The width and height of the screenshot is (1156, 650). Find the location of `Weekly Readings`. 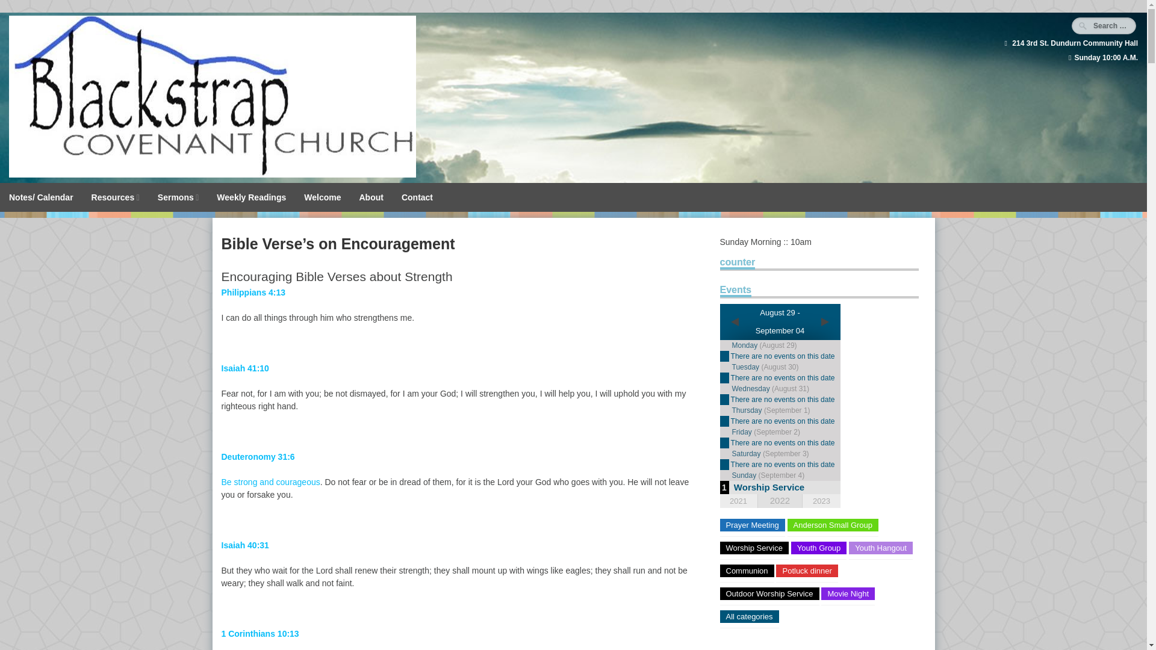

Weekly Readings is located at coordinates (251, 197).